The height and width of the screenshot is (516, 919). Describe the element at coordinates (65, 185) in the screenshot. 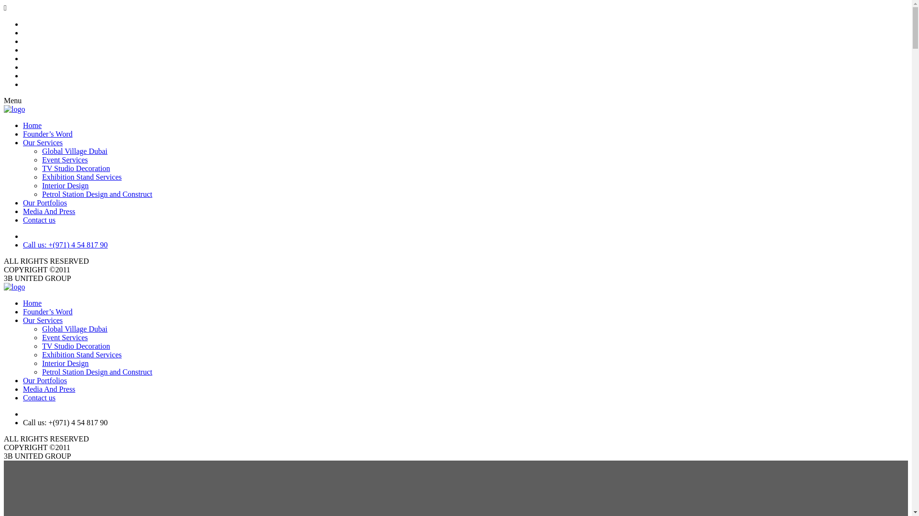

I see `Interior Design` at that location.